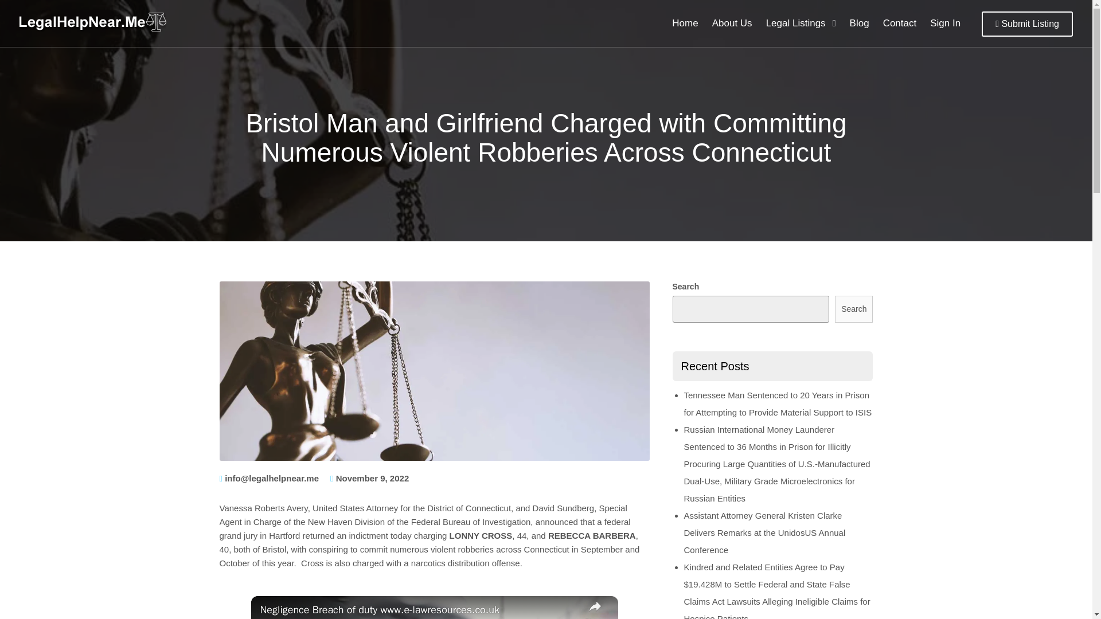  What do you see at coordinates (732, 23) in the screenshot?
I see `About Us` at bounding box center [732, 23].